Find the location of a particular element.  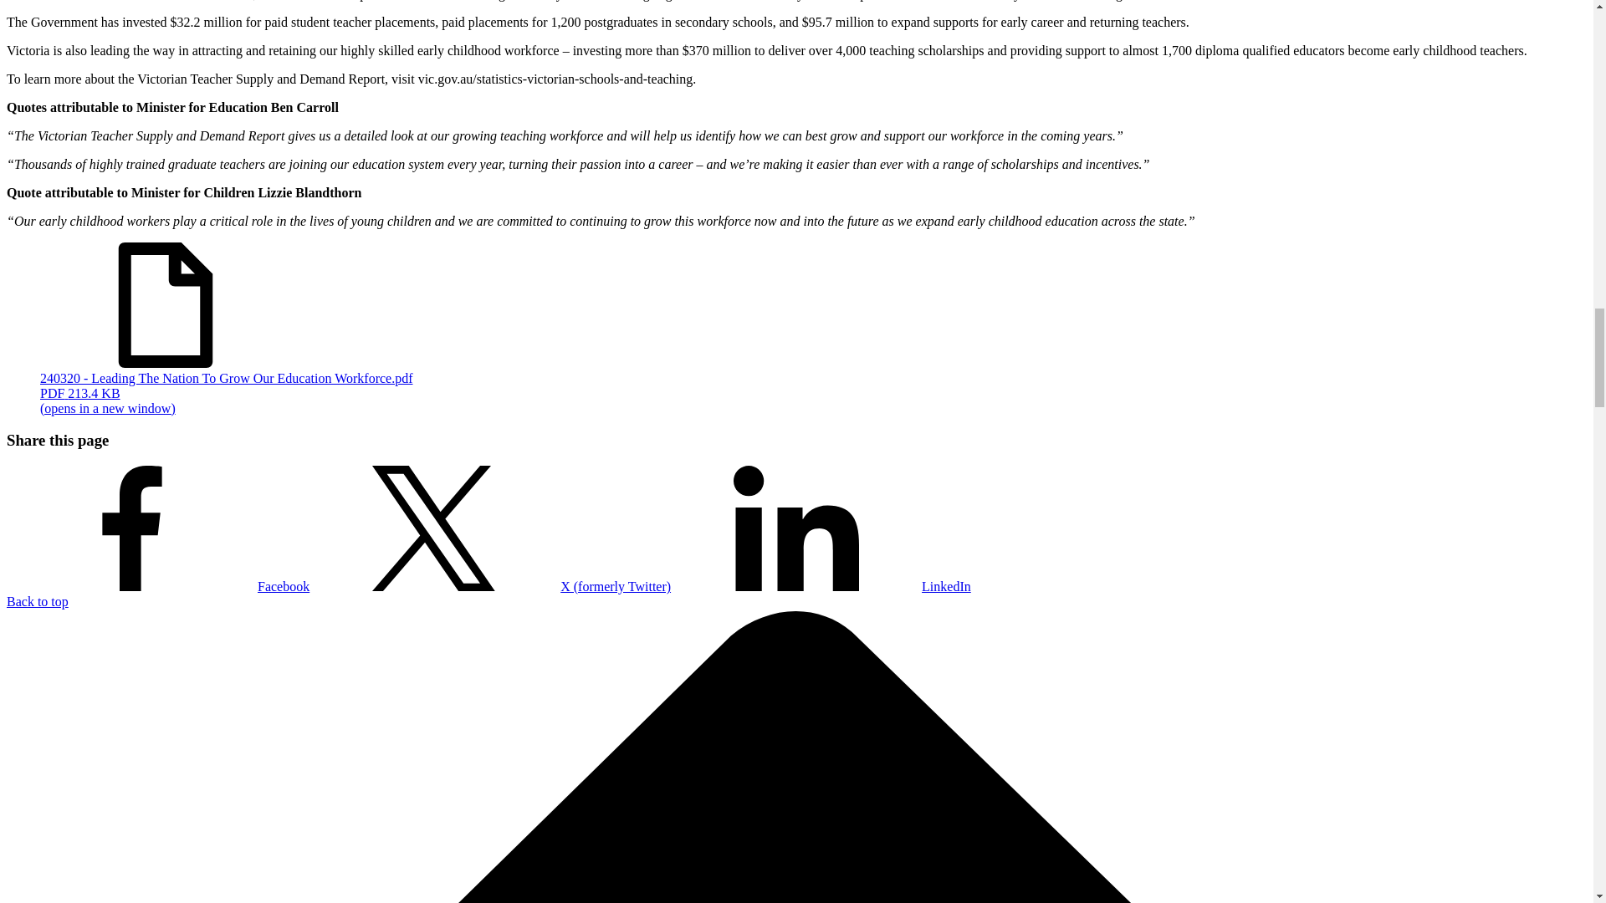

LinkedIn is located at coordinates (821, 586).